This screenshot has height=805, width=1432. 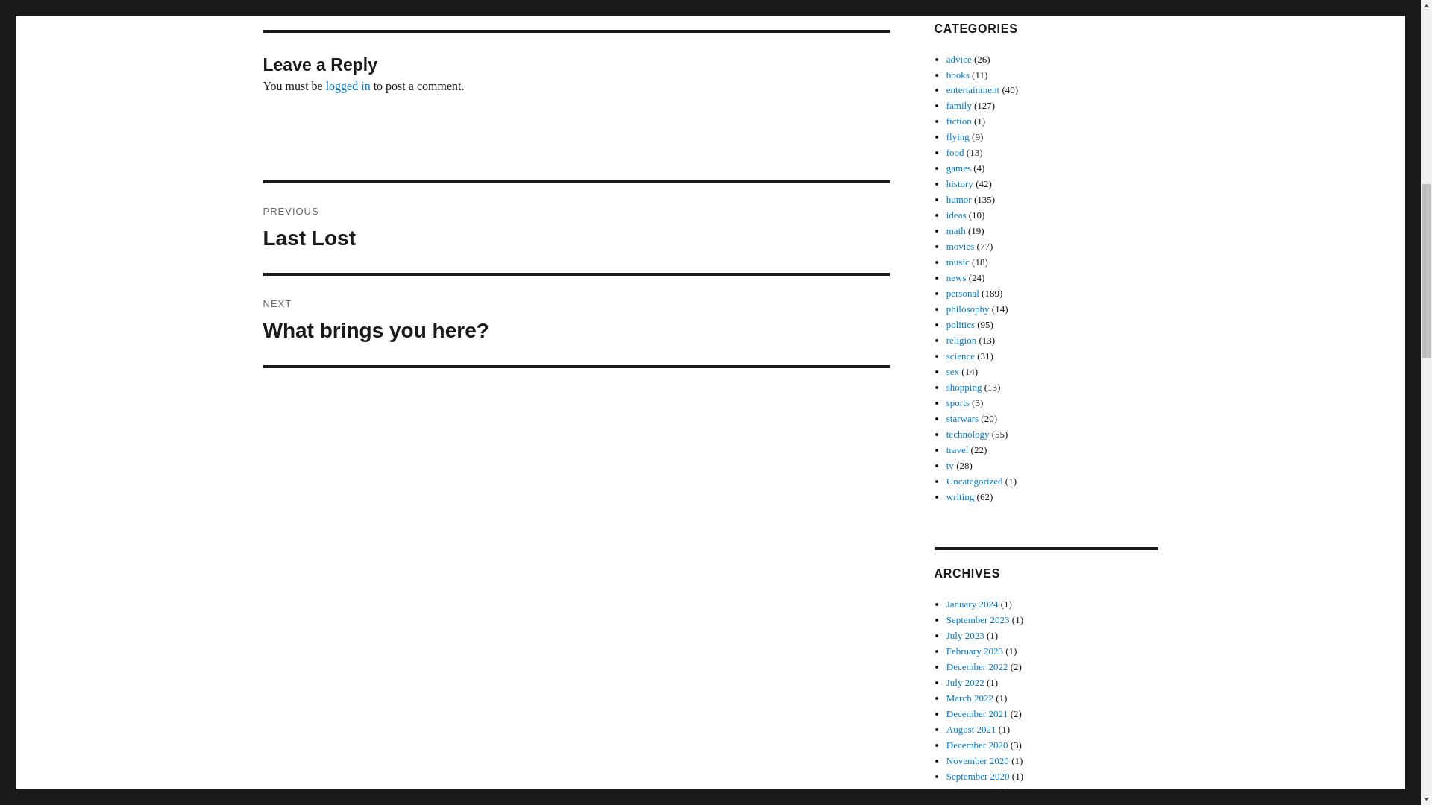 I want to click on games, so click(x=958, y=168).